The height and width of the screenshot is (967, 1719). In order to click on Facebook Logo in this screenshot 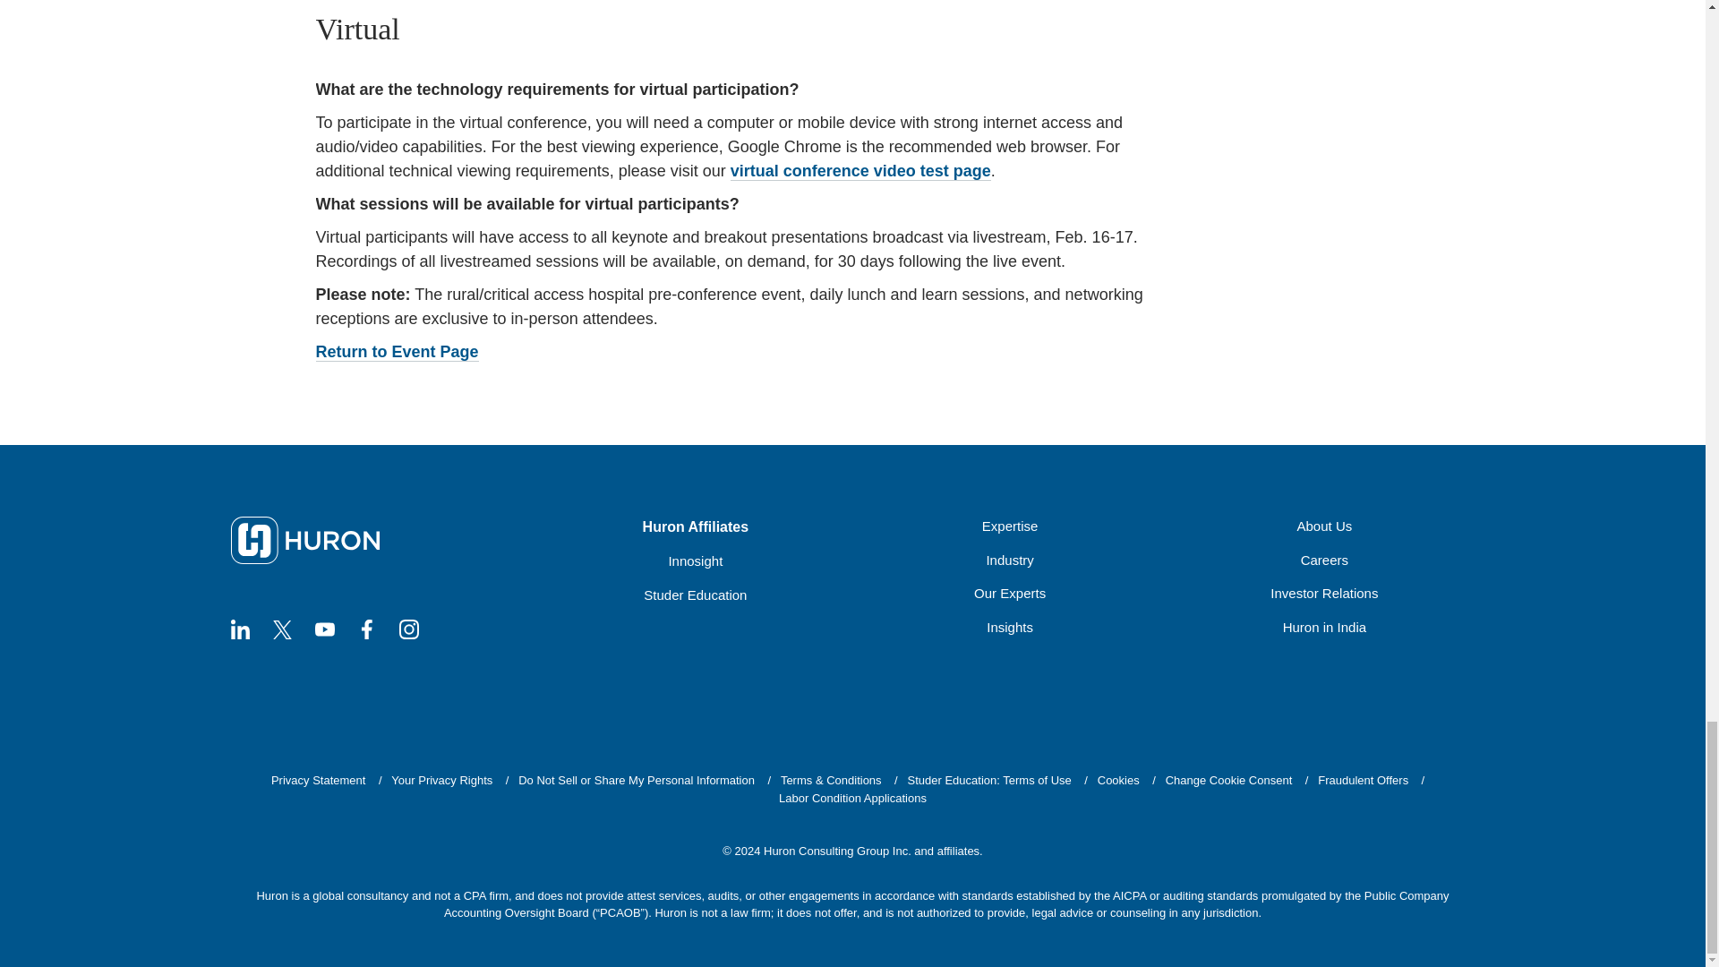, I will do `click(365, 629)`.